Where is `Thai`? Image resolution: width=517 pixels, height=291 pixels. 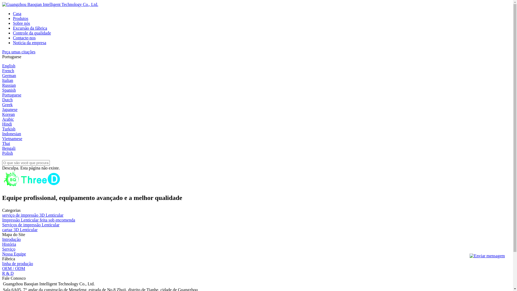
Thai is located at coordinates (6, 143).